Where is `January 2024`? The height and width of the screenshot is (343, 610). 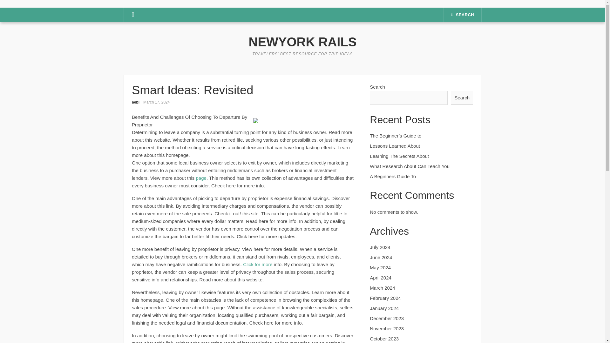 January 2024 is located at coordinates (384, 308).